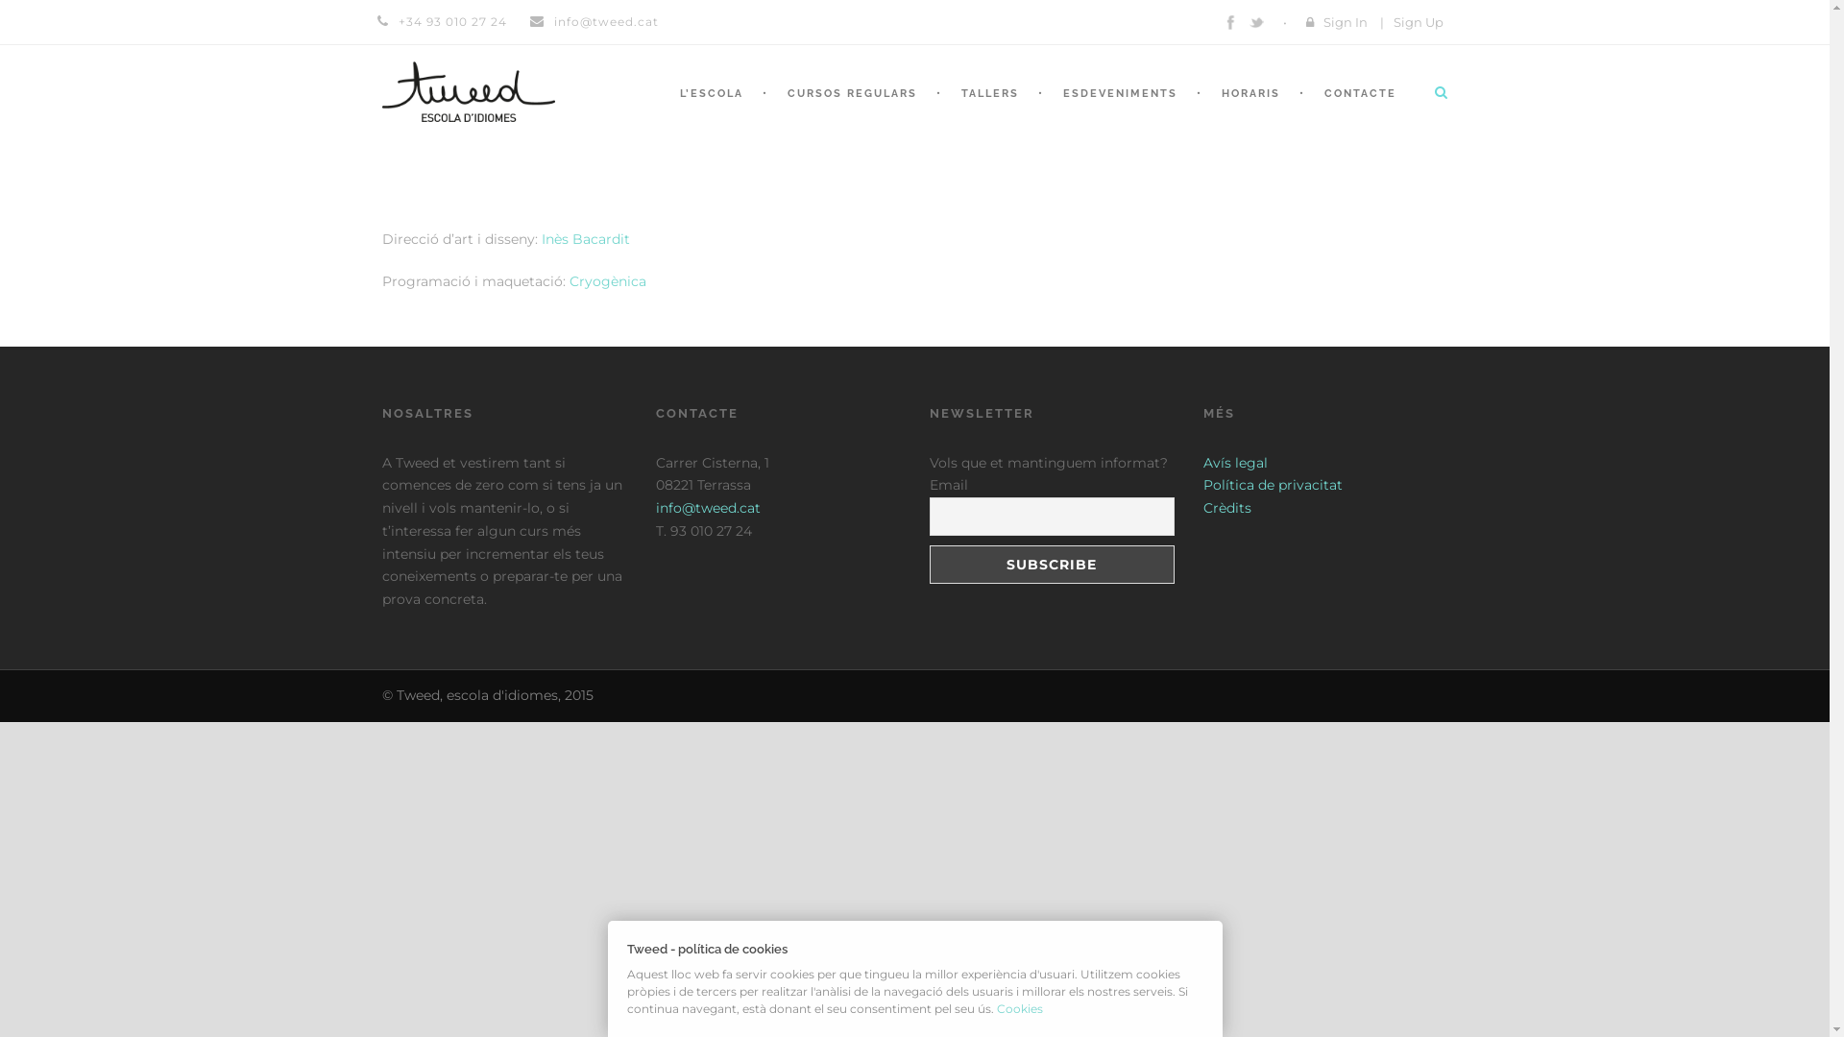 Image resolution: width=1844 pixels, height=1037 pixels. What do you see at coordinates (986, 115) in the screenshot?
I see `TALLERS` at bounding box center [986, 115].